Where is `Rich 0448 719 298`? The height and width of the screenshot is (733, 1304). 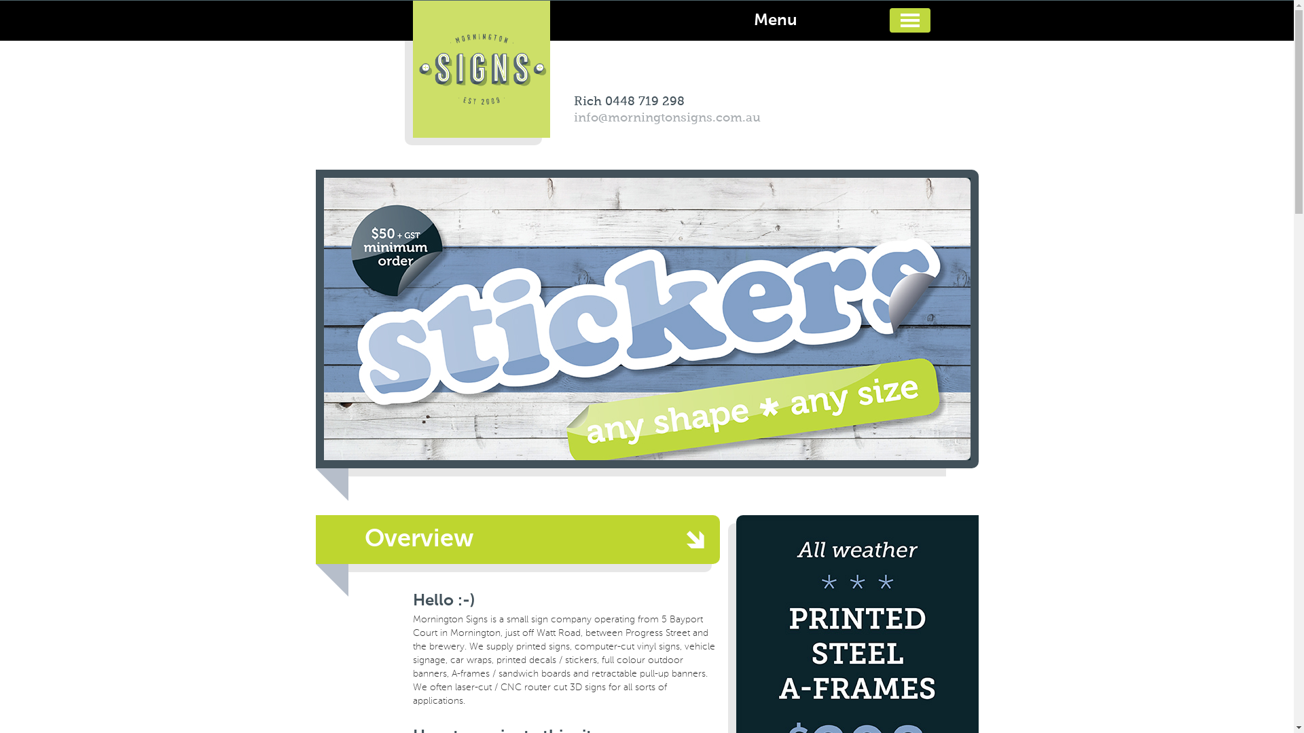 Rich 0448 719 298 is located at coordinates (629, 102).